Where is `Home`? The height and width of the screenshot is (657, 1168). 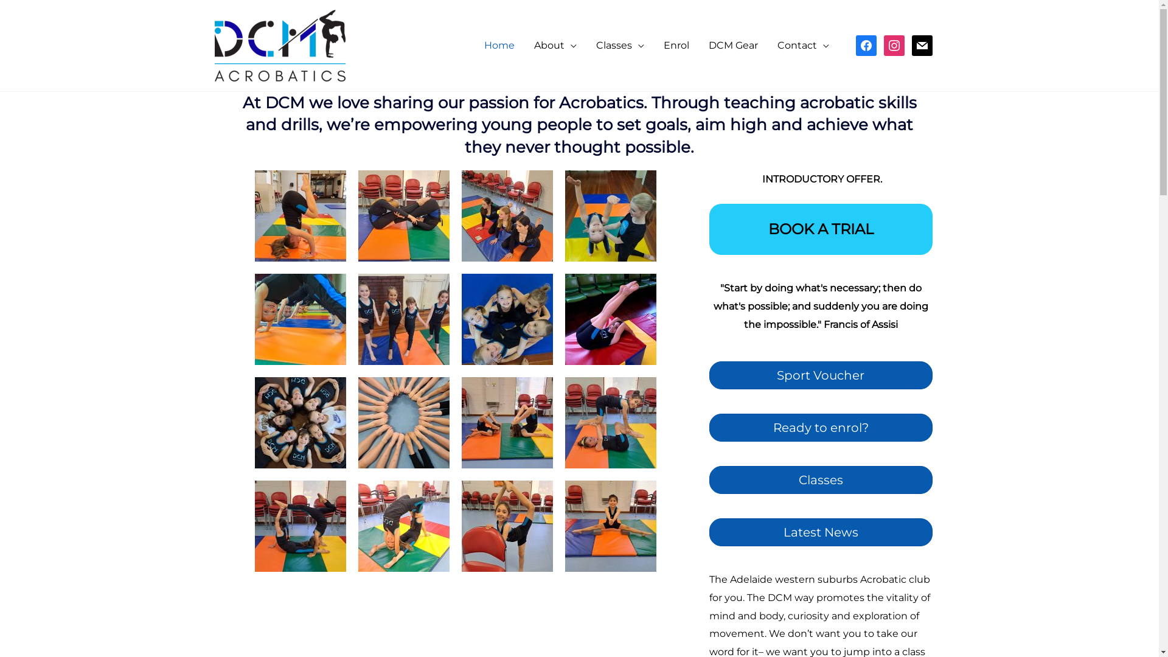 Home is located at coordinates (499, 46).